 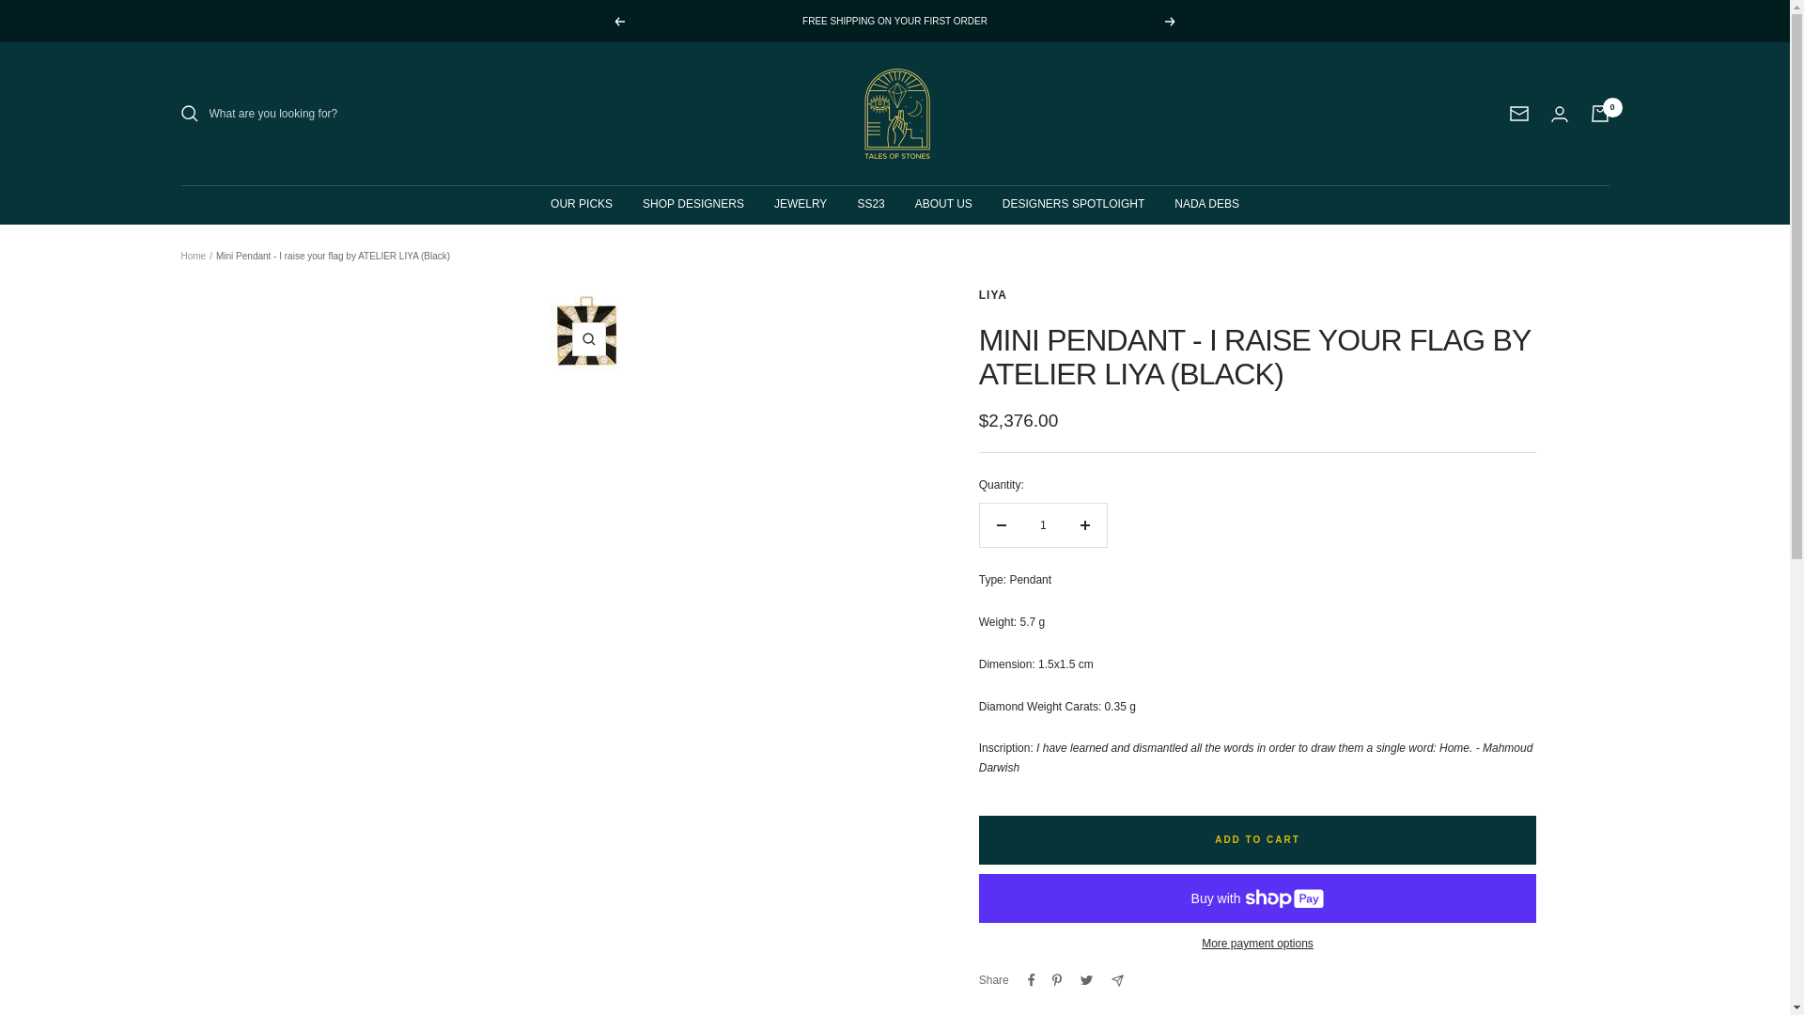 What do you see at coordinates (1206, 204) in the screenshot?
I see `NADA DEBS` at bounding box center [1206, 204].